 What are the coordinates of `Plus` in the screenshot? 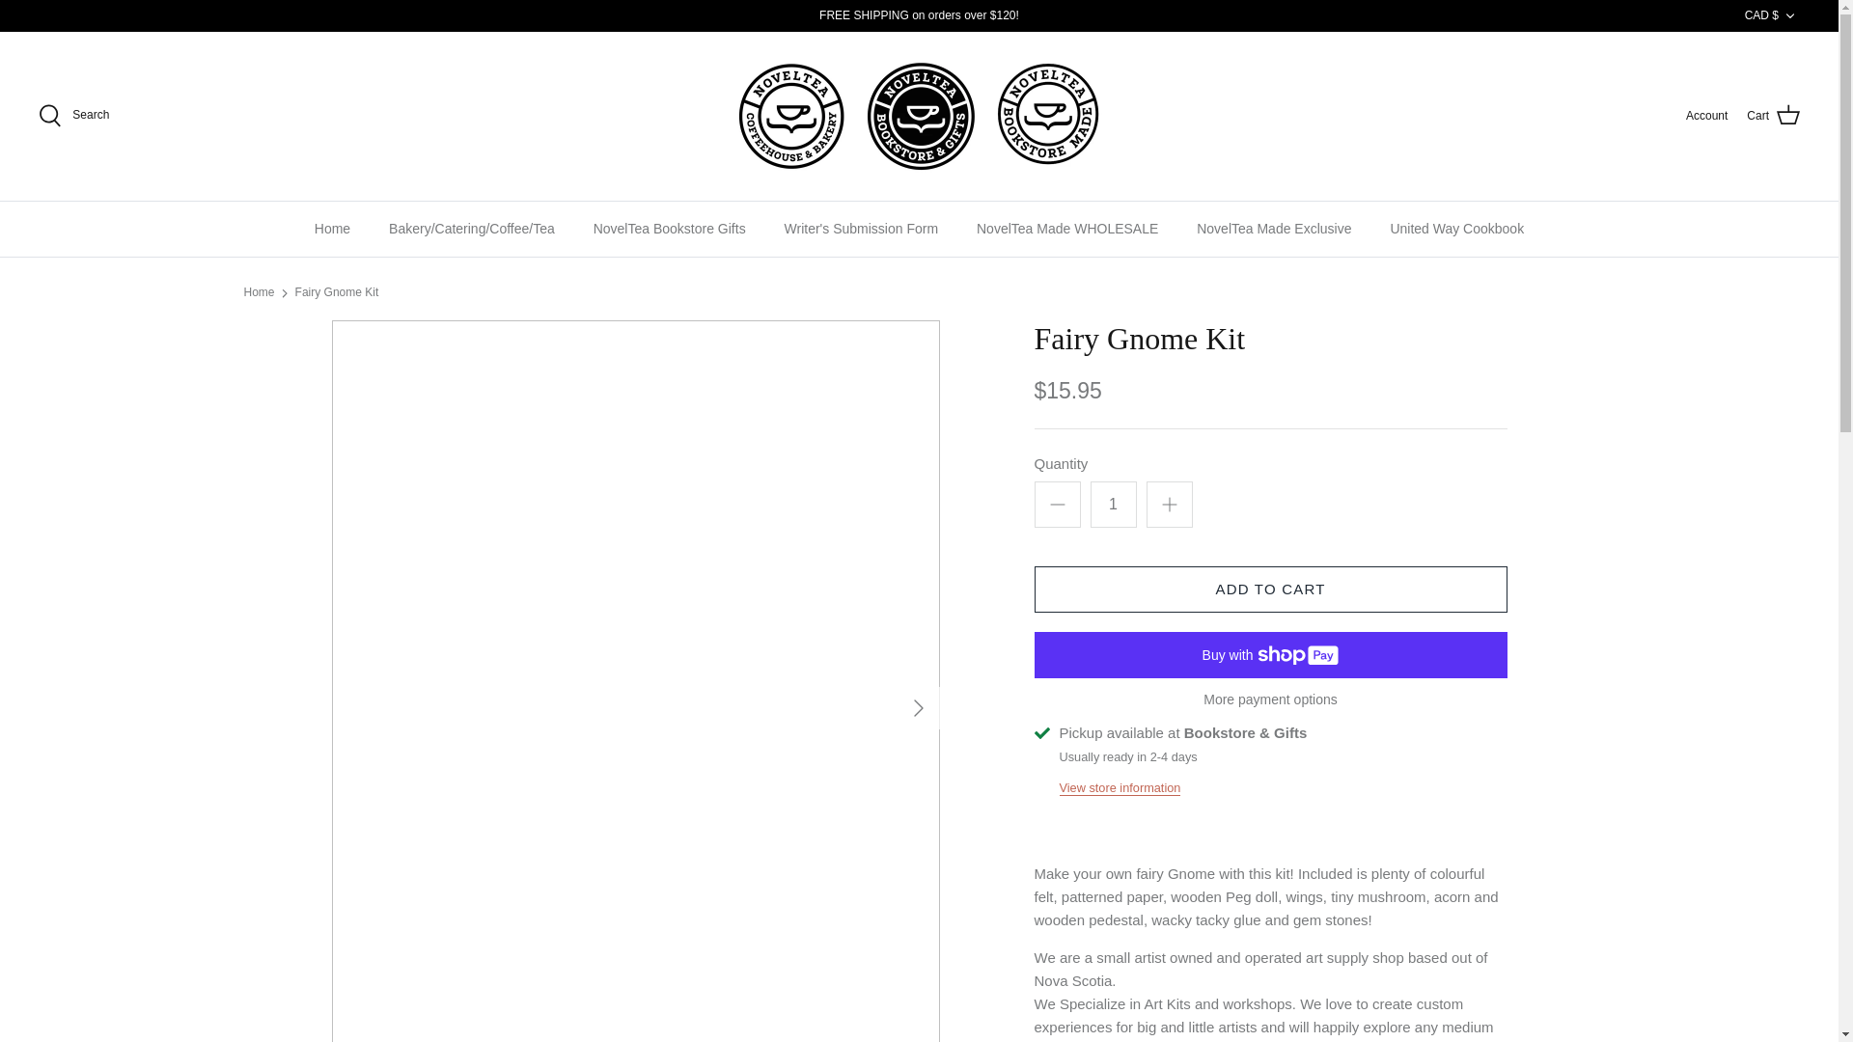 It's located at (1170, 504).